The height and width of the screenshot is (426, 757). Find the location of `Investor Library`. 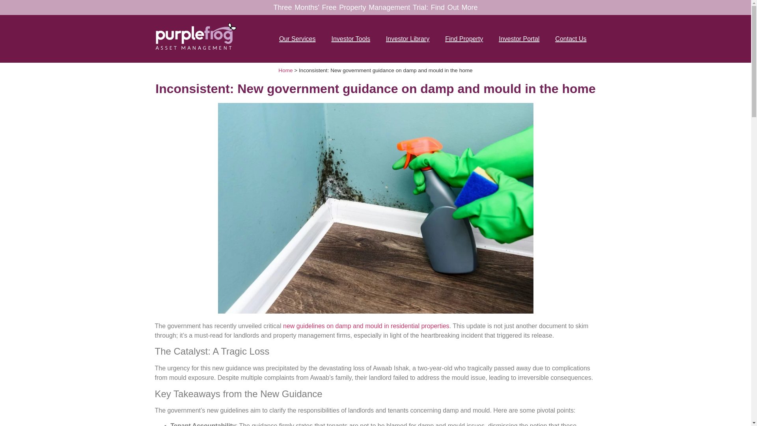

Investor Library is located at coordinates (409, 39).